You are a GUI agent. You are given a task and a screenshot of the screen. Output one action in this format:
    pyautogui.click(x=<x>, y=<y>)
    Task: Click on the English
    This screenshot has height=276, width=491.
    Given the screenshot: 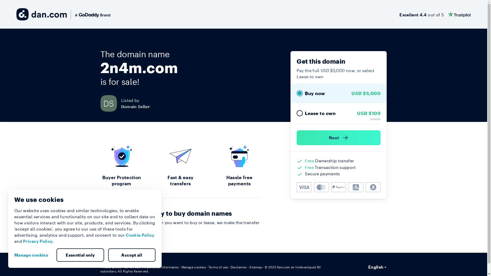 What is the action you would take?
    pyautogui.click(x=377, y=267)
    